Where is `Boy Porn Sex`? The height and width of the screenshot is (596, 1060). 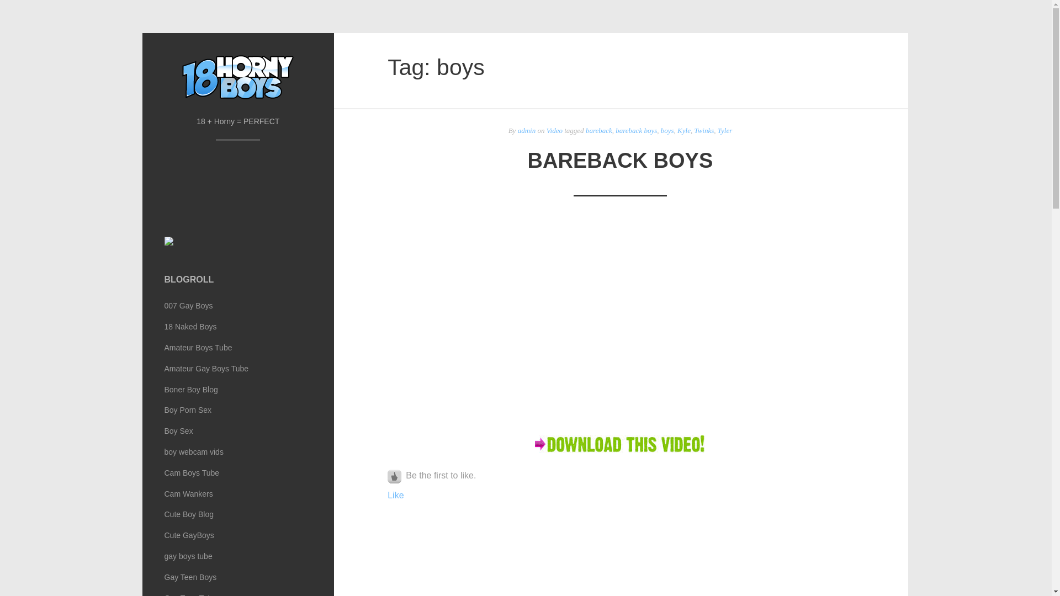
Boy Porn Sex is located at coordinates (239, 410).